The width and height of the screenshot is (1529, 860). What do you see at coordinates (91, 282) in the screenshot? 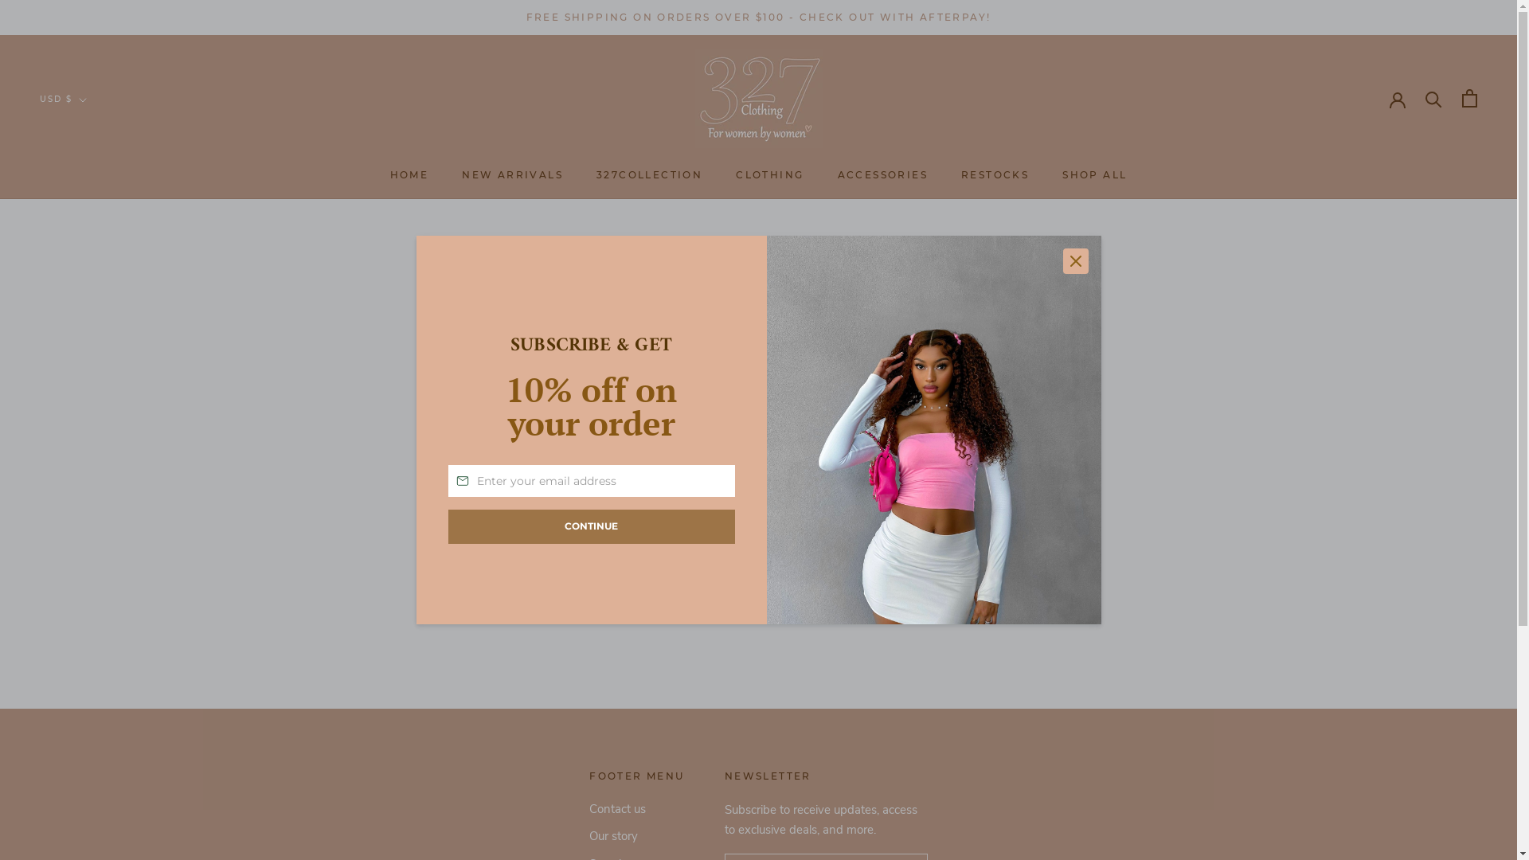
I see `BAM` at bounding box center [91, 282].